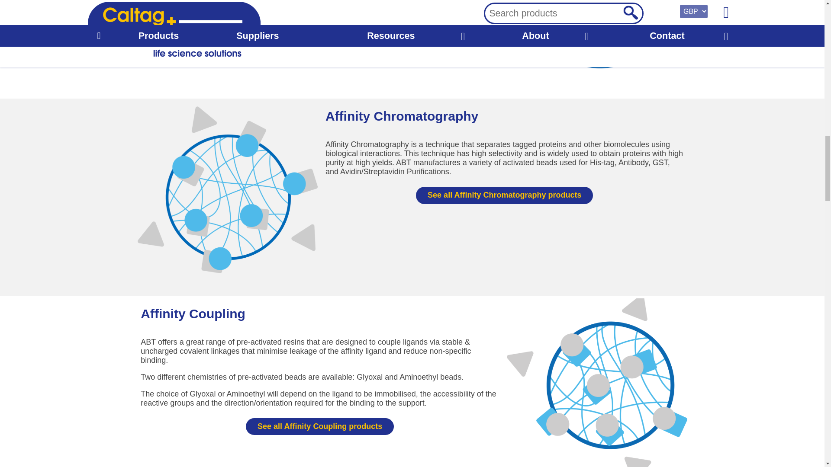 The width and height of the screenshot is (831, 467). What do you see at coordinates (505, 195) in the screenshot?
I see `See all Affinity Chromatography products` at bounding box center [505, 195].